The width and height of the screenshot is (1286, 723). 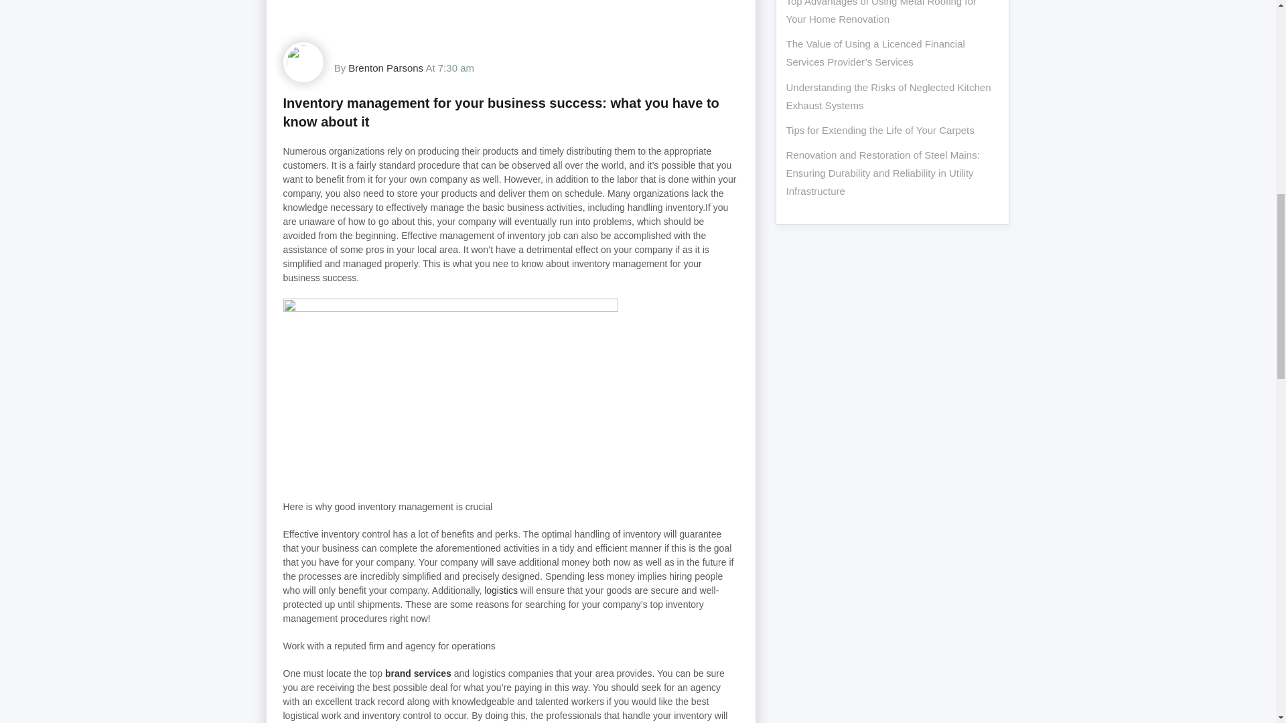 I want to click on brand services, so click(x=418, y=673).